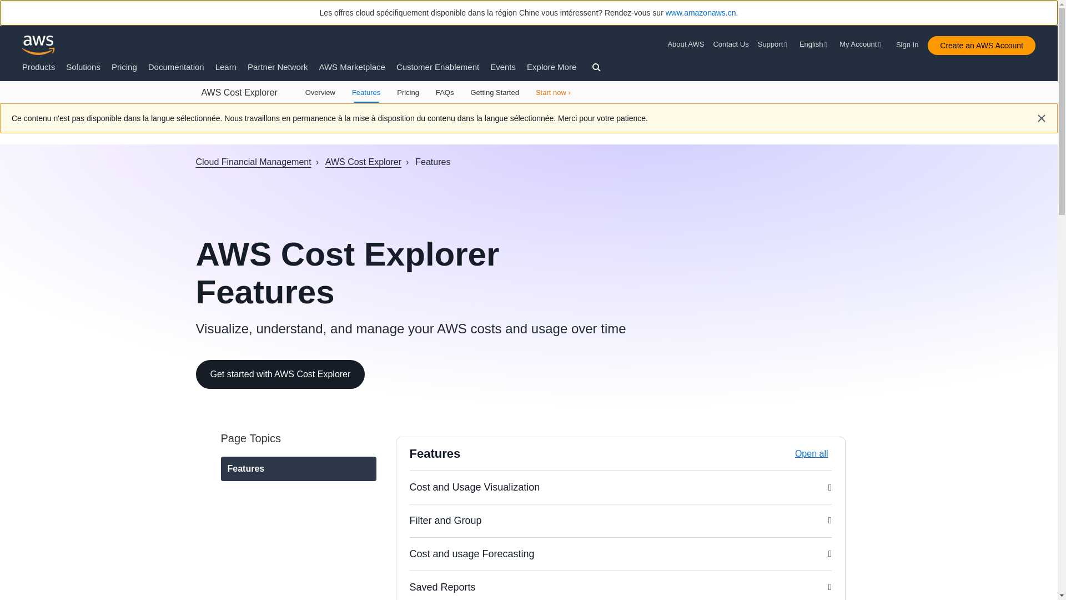  What do you see at coordinates (278, 67) in the screenshot?
I see `Partner Network` at bounding box center [278, 67].